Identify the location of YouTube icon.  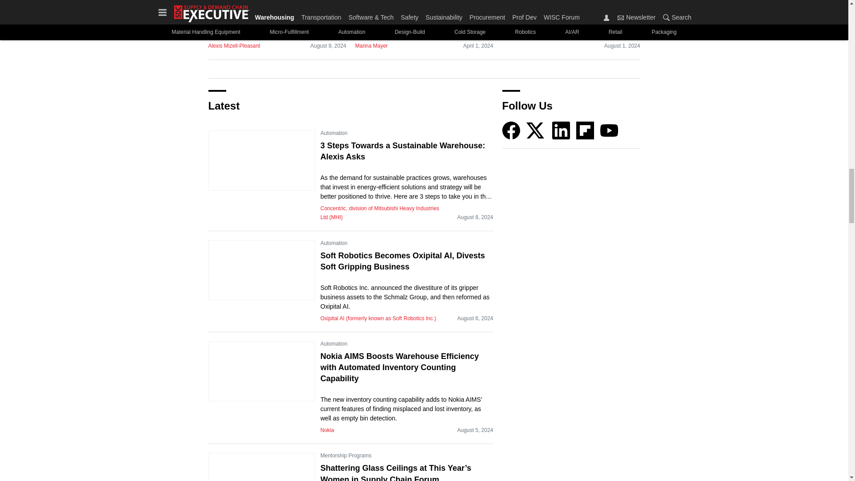
(609, 130).